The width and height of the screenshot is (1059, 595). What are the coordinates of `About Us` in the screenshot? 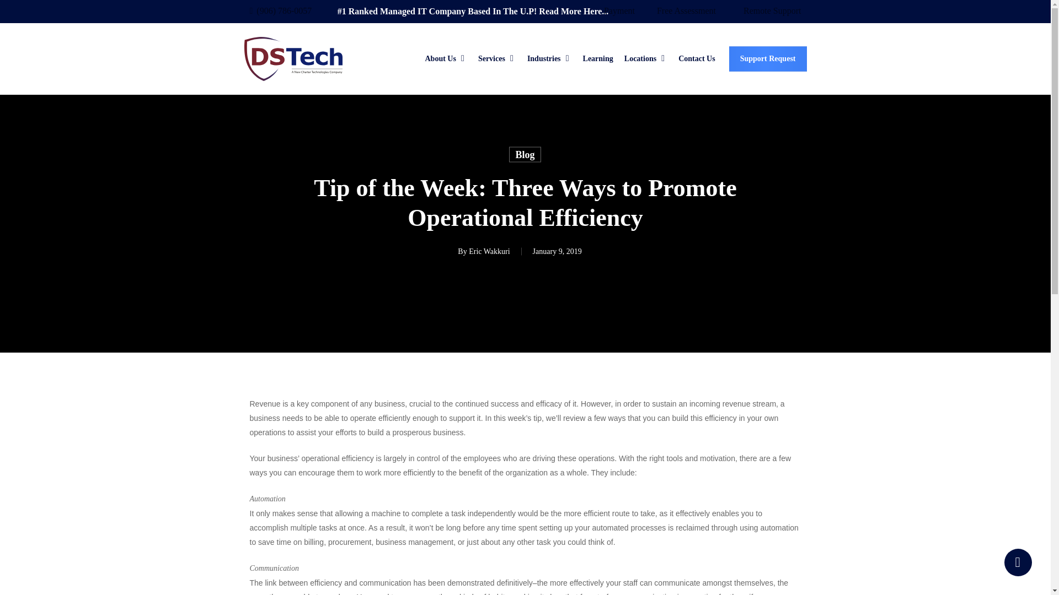 It's located at (446, 58).